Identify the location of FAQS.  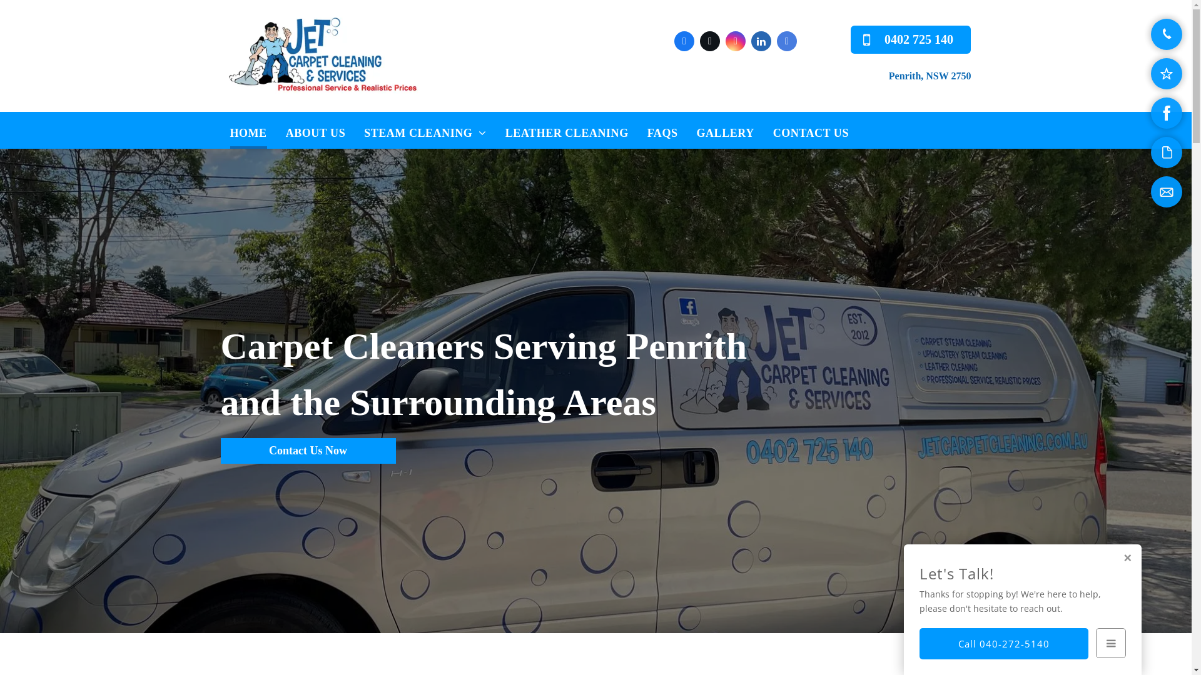
(663, 130).